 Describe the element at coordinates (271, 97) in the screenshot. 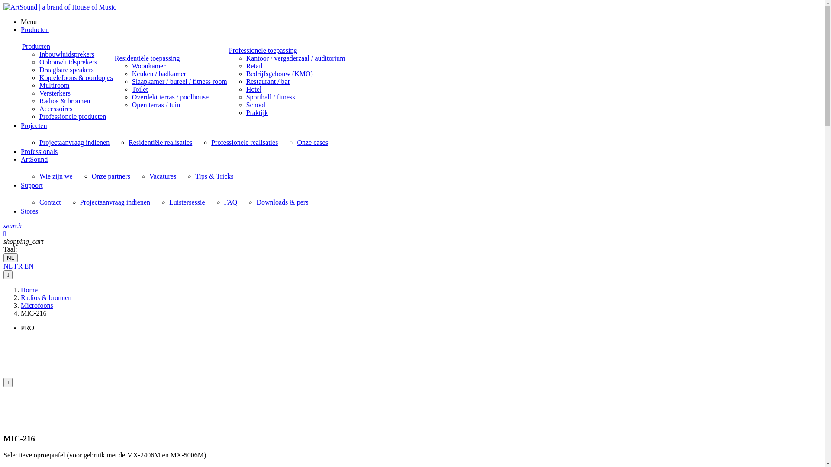

I see `Sporthall / fitness` at that location.